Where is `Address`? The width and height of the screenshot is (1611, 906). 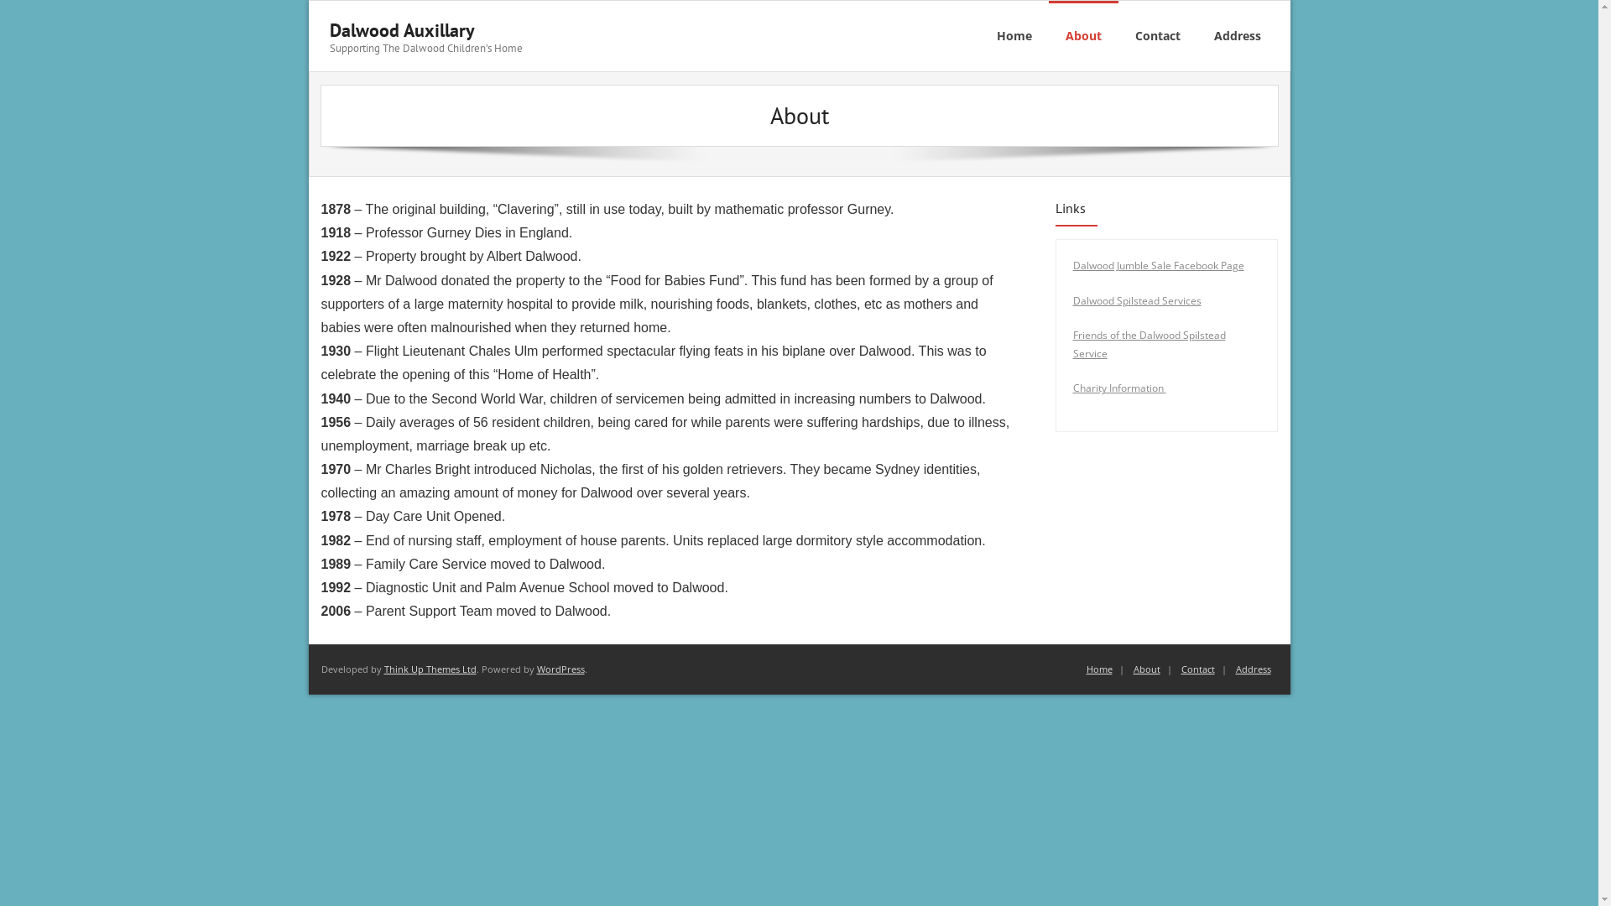 Address is located at coordinates (1253, 669).